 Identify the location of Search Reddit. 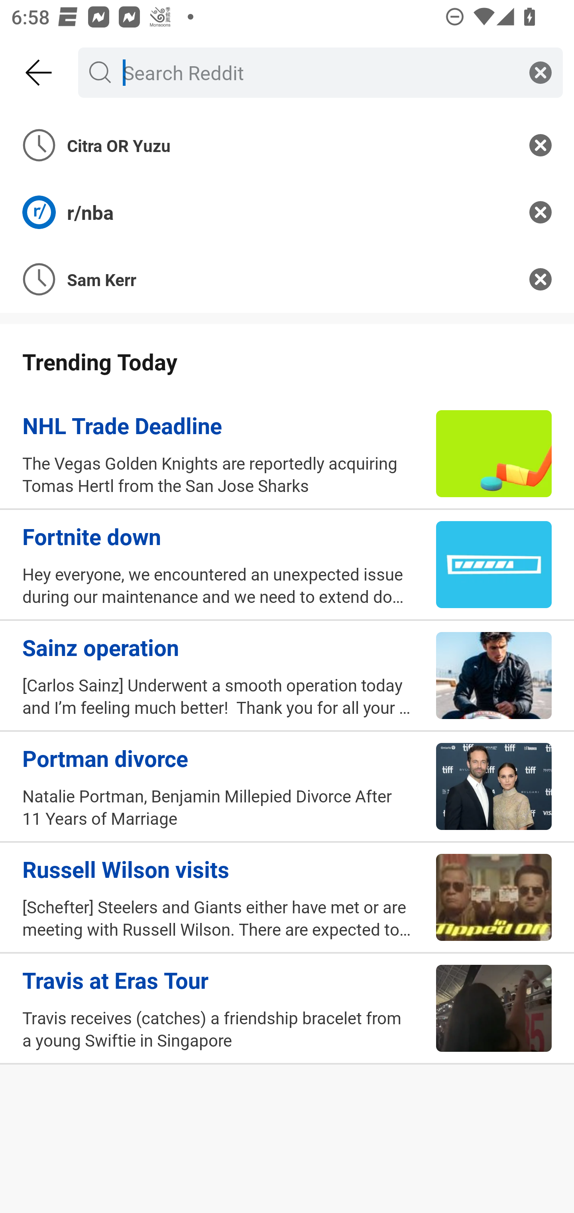
(317, 72).